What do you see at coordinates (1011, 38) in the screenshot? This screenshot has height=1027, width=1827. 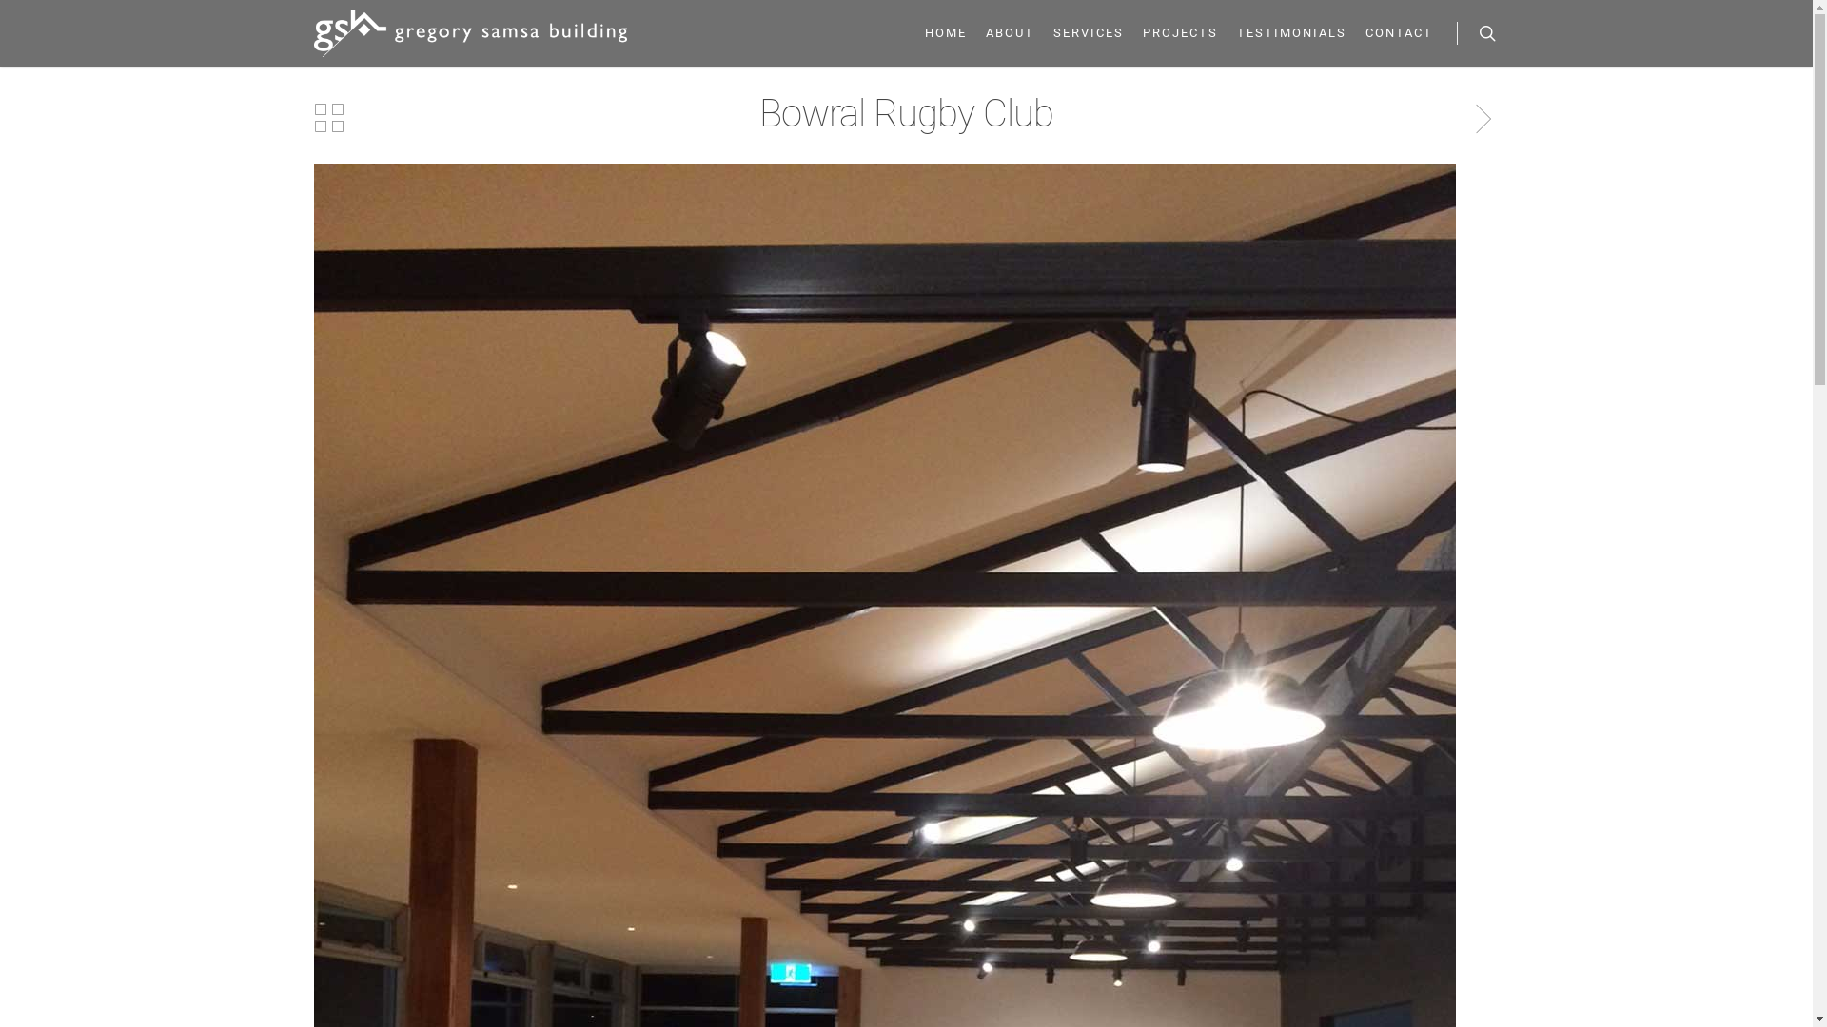 I see `ABOUT` at bounding box center [1011, 38].